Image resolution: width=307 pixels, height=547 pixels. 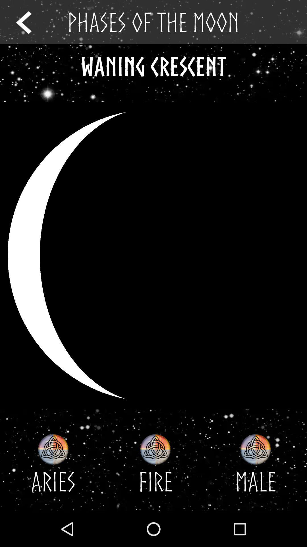 I want to click on go previous page, so click(x=29, y=22).